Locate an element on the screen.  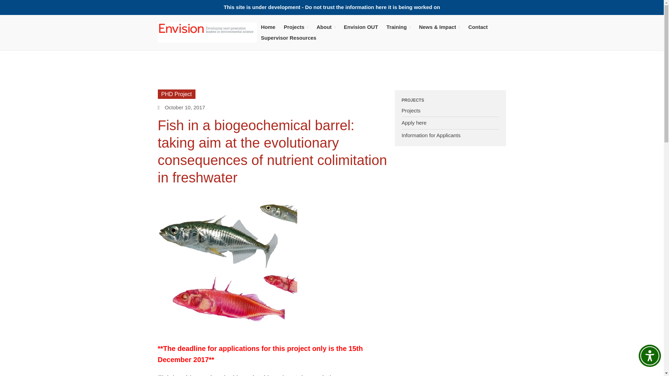
Home is located at coordinates (268, 26).